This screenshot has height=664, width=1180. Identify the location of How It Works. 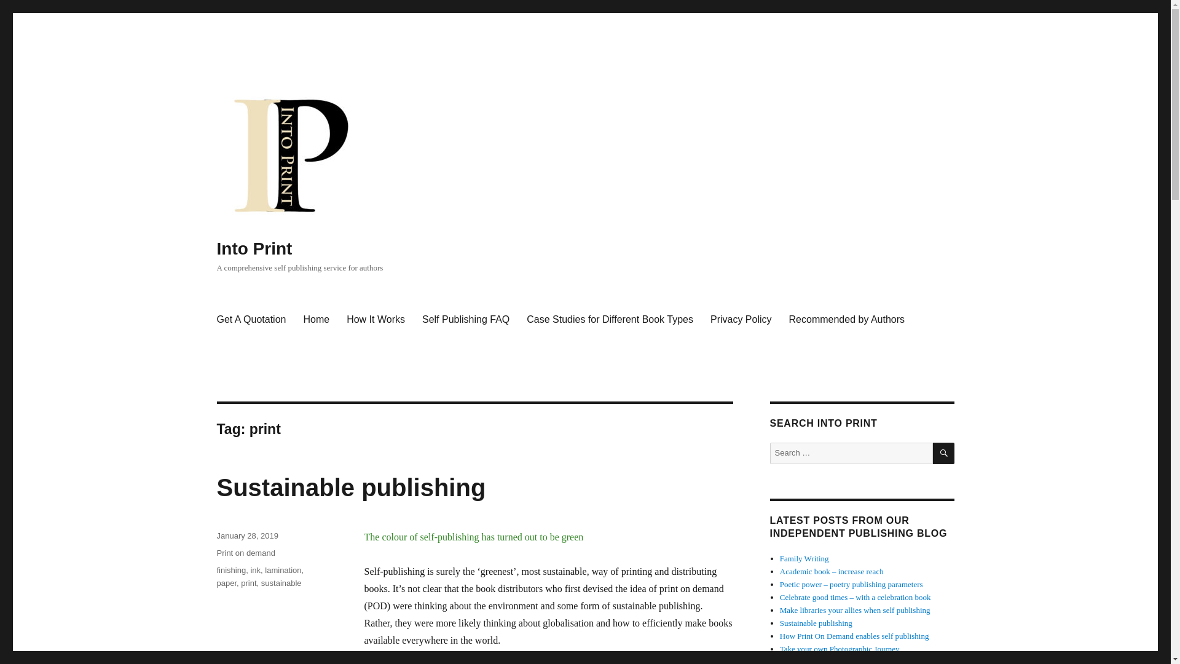
(376, 320).